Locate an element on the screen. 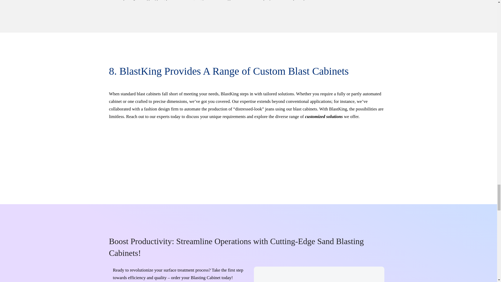 This screenshot has height=282, width=501. Shot Blasting Machine Working Video is located at coordinates (319, 274).